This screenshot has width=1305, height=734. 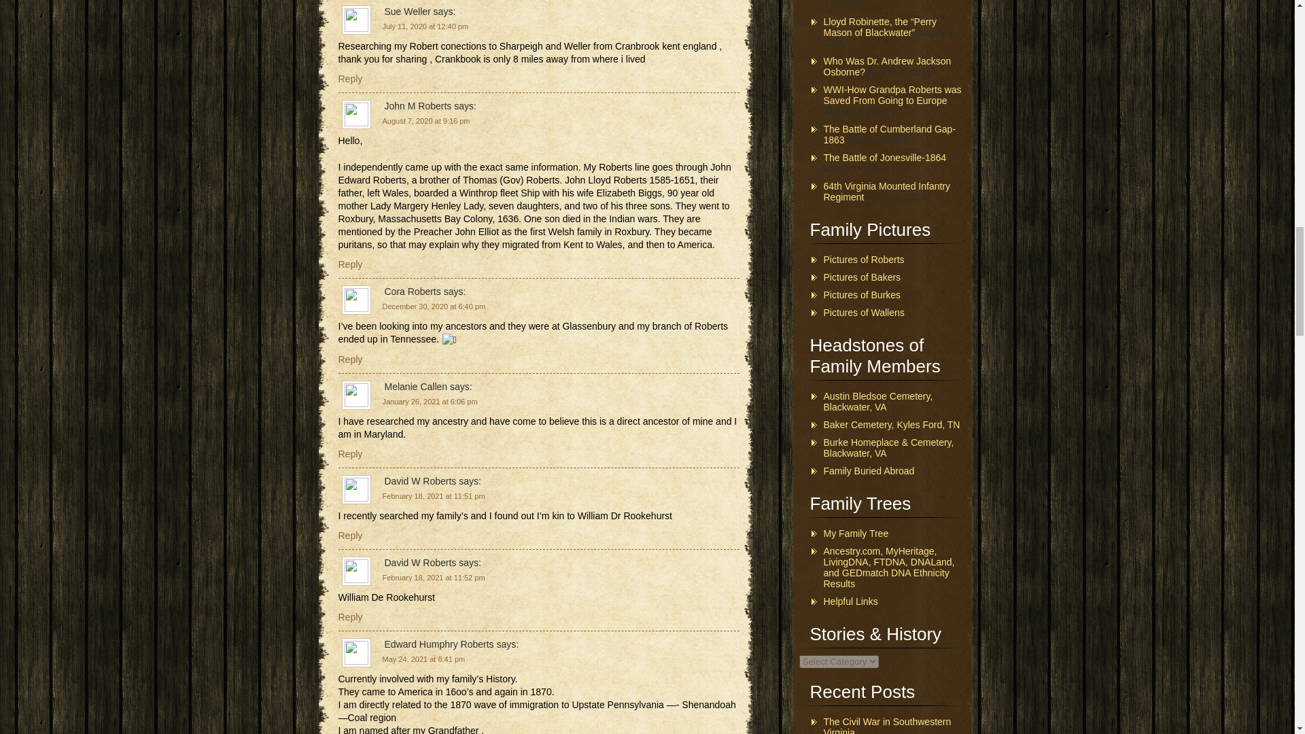 I want to click on Reply, so click(x=350, y=264).